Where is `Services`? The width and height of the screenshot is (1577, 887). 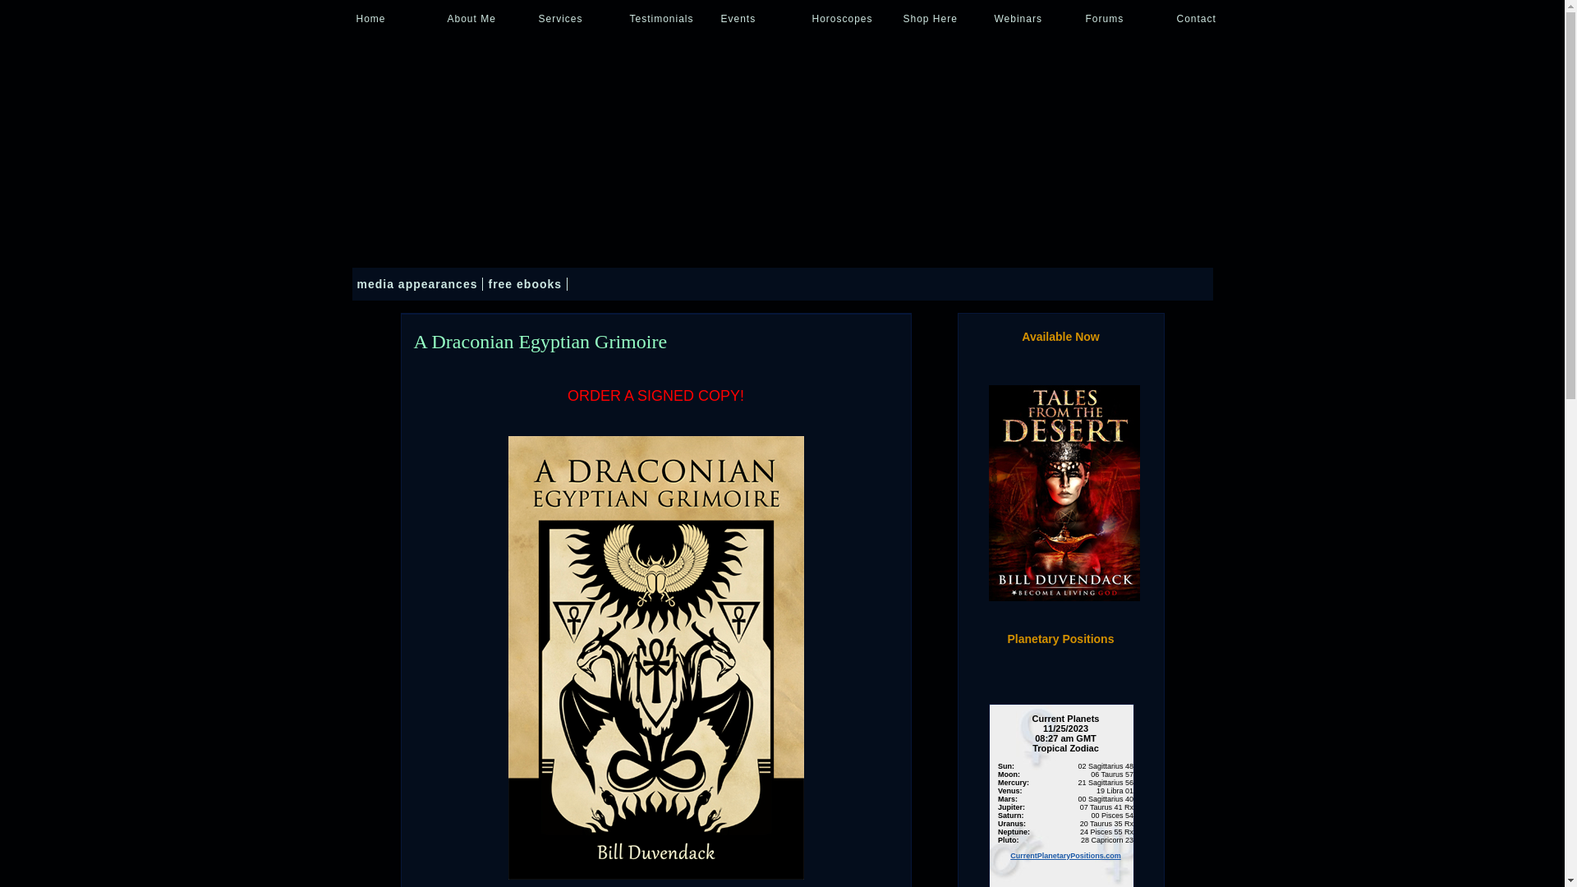
Services is located at coordinates (580, 12).